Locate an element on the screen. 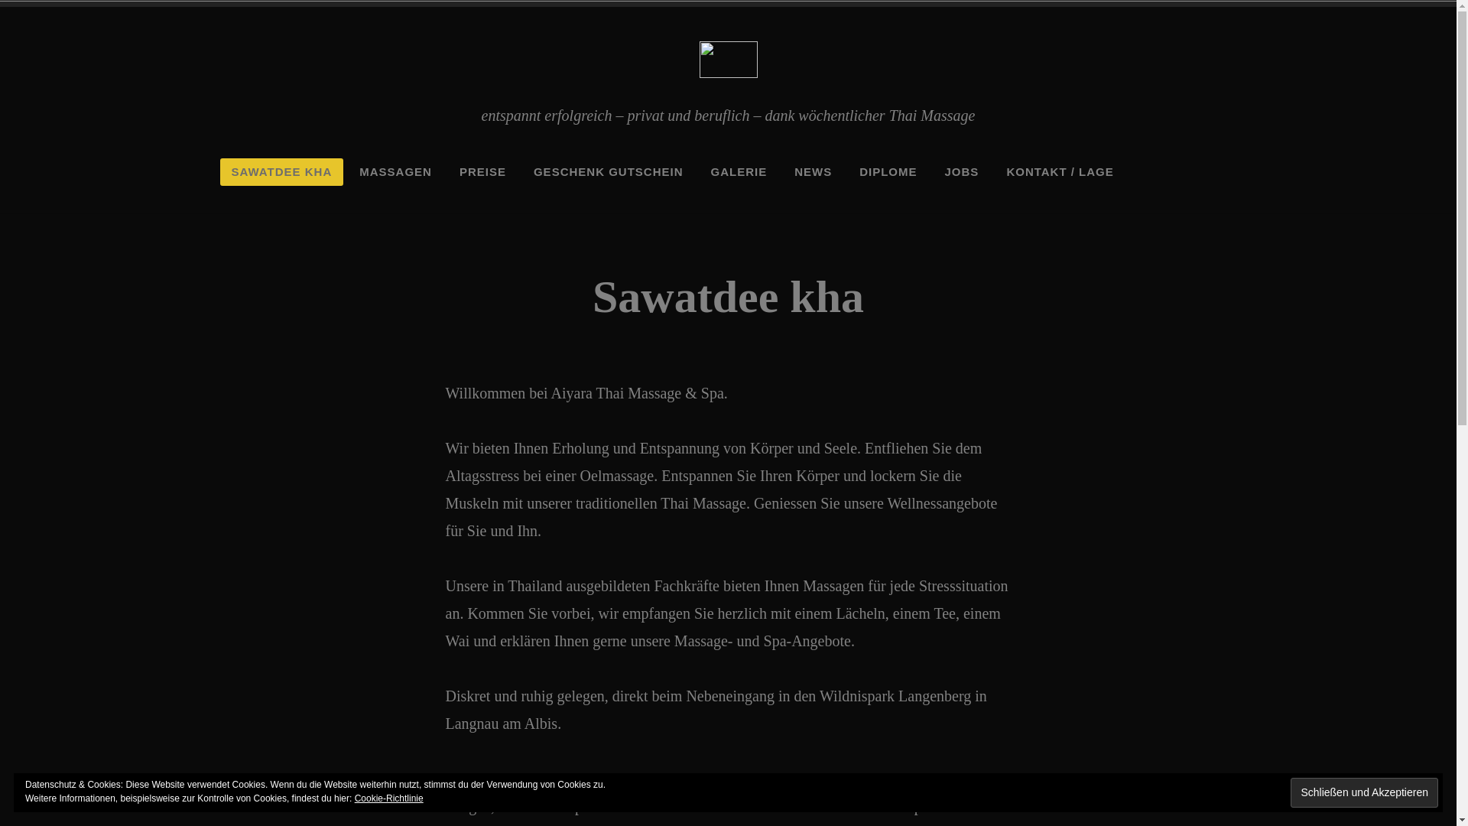 The width and height of the screenshot is (1468, 826). GALERIE is located at coordinates (739, 172).